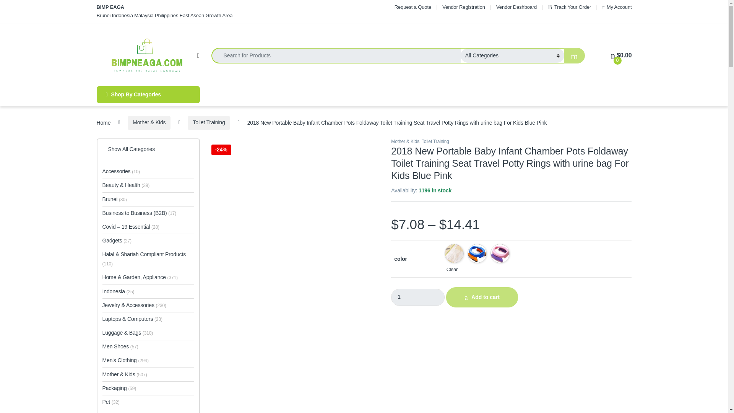 This screenshot has width=734, height=413. I want to click on Track Your Order, so click(569, 7).